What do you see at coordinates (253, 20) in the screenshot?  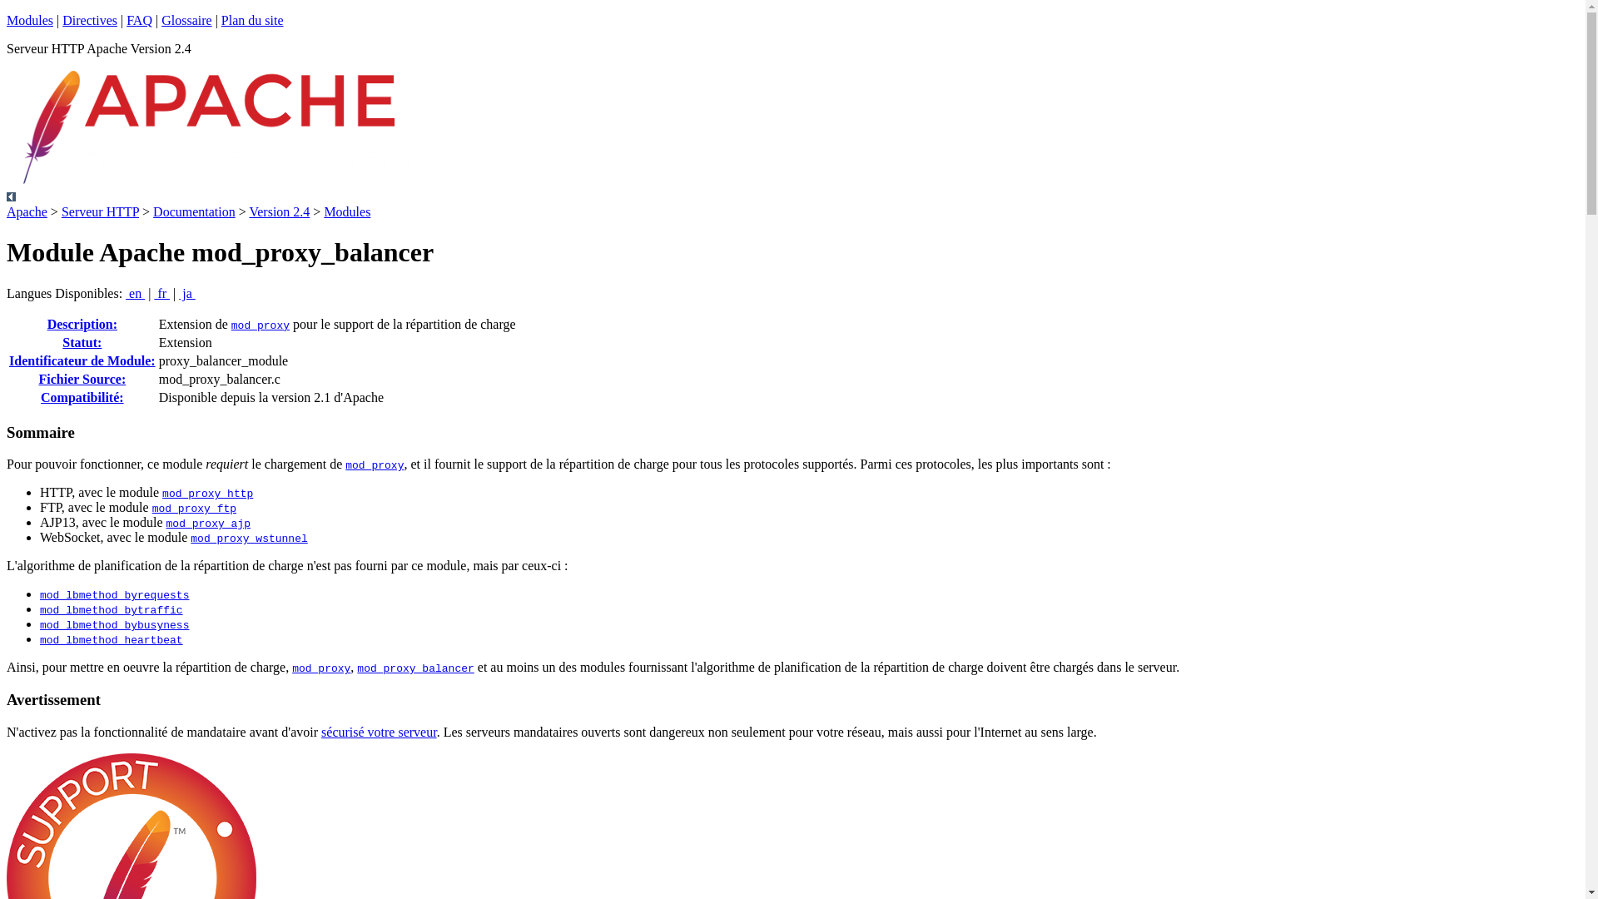 I see `Plan du site` at bounding box center [253, 20].